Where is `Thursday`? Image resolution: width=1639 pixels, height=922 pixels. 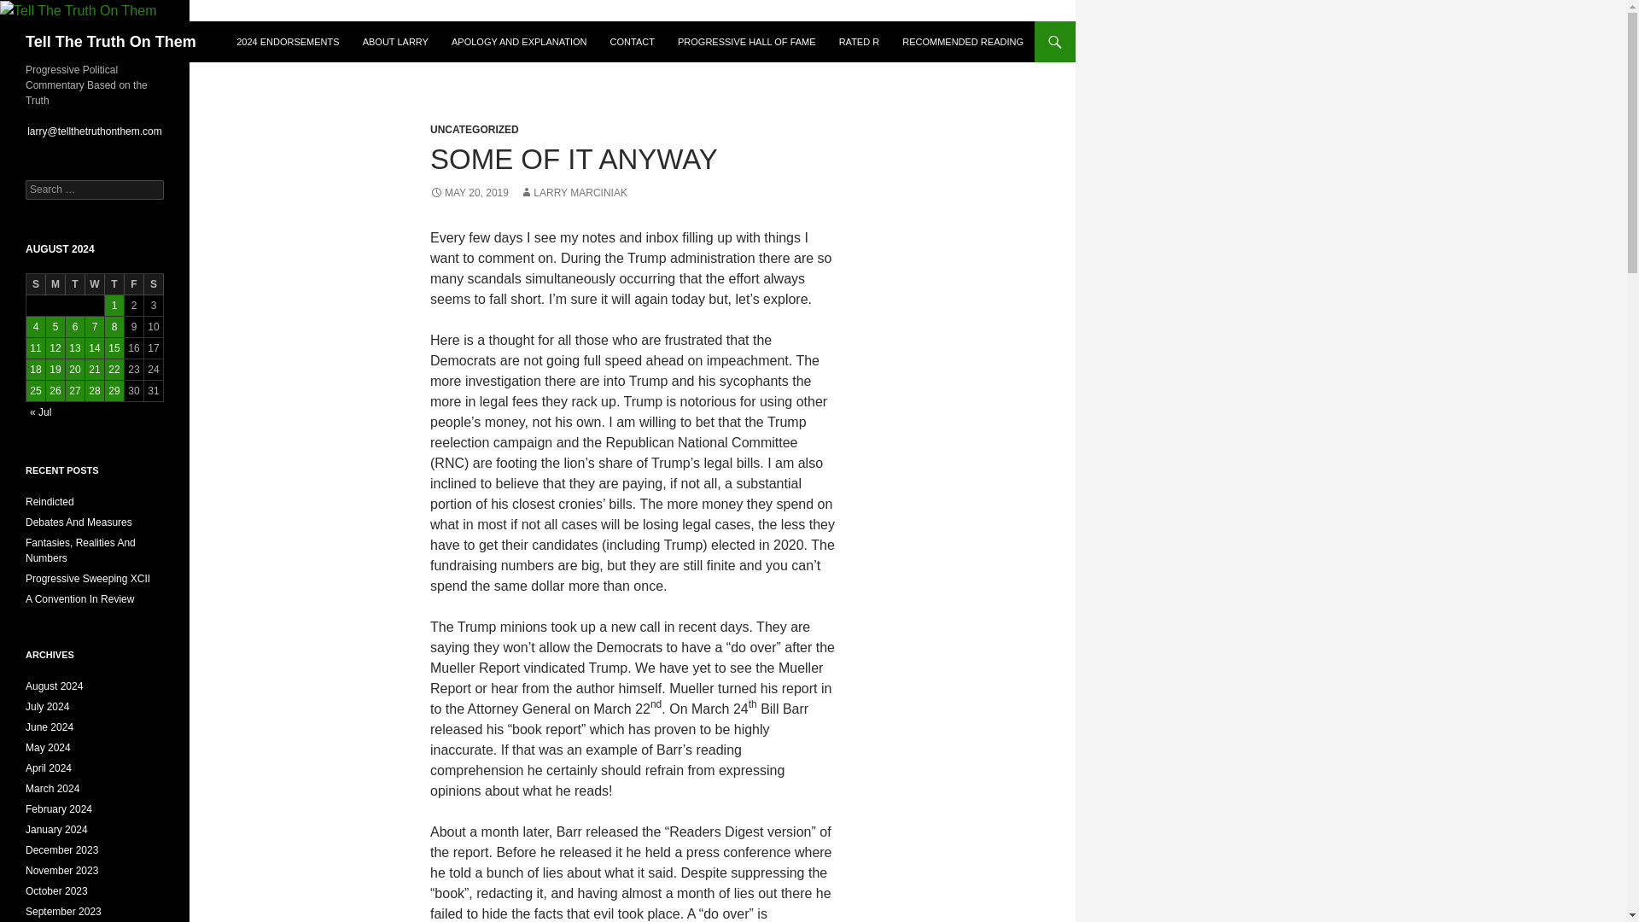
Thursday is located at coordinates (114, 283).